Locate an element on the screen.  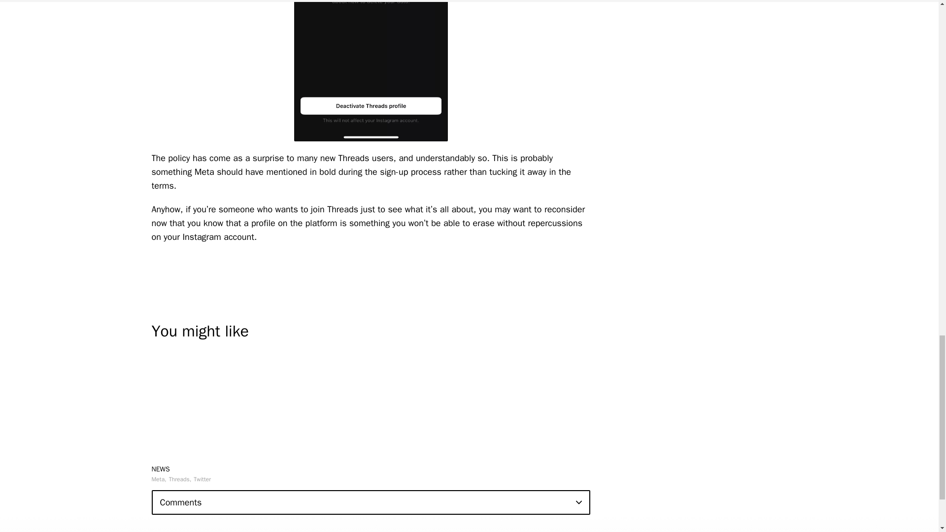
Threads is located at coordinates (180, 479).